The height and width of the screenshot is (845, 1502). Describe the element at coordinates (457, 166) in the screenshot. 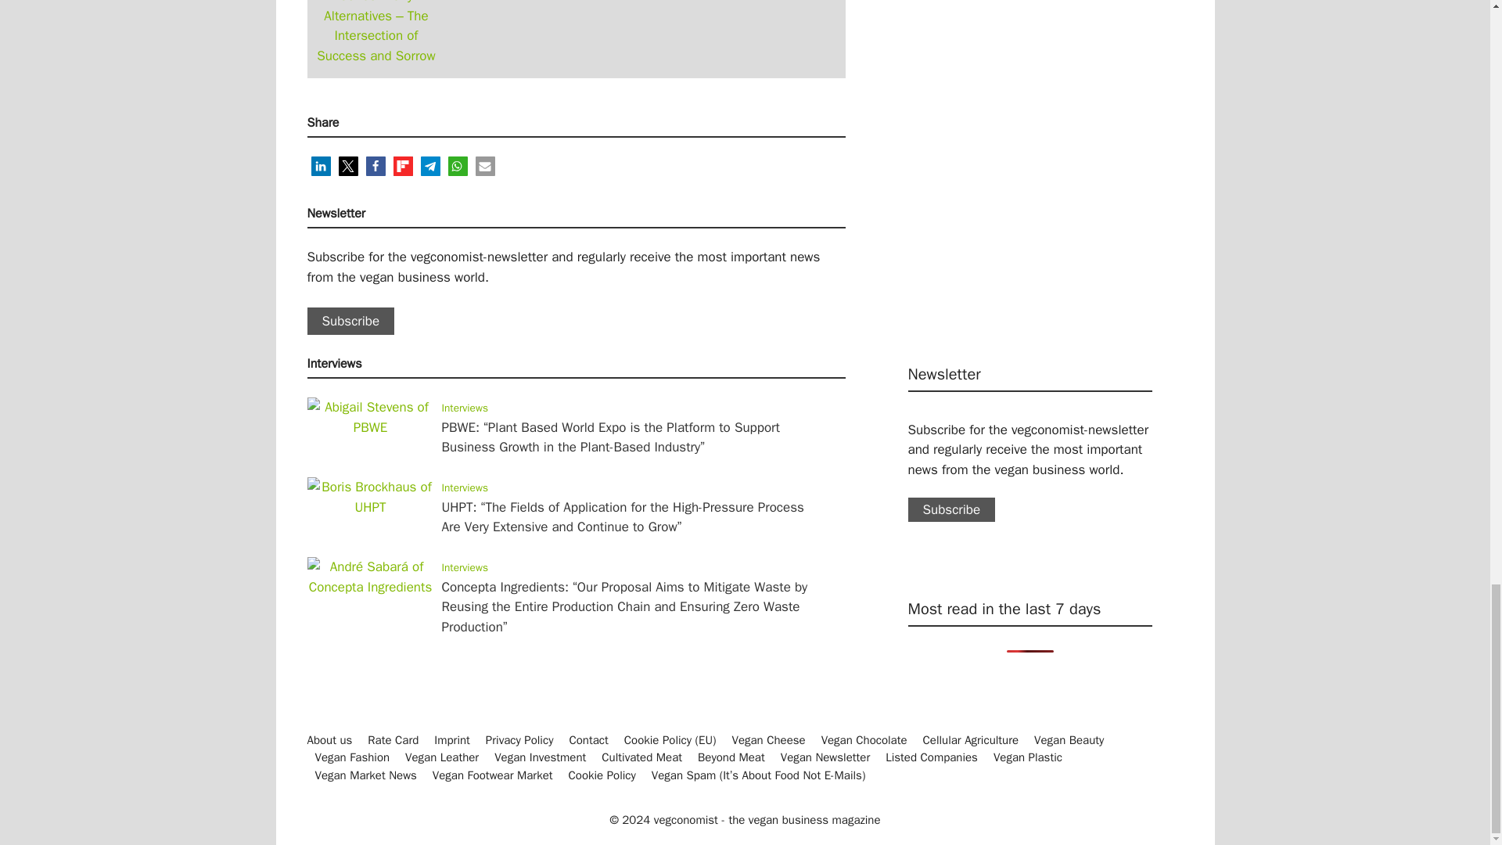

I see `Share on Whatsapp` at that location.